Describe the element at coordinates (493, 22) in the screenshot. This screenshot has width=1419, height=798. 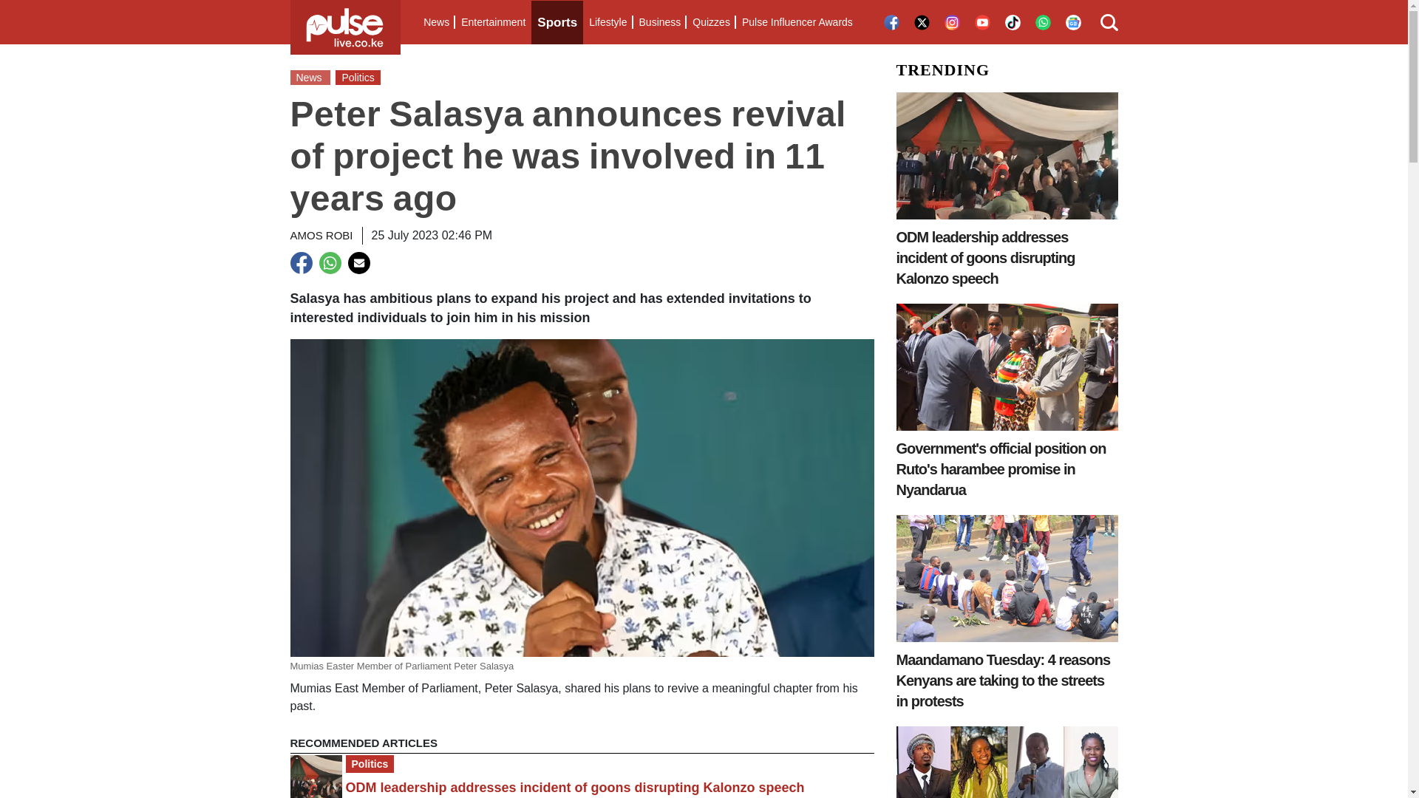
I see `Entertainment` at that location.